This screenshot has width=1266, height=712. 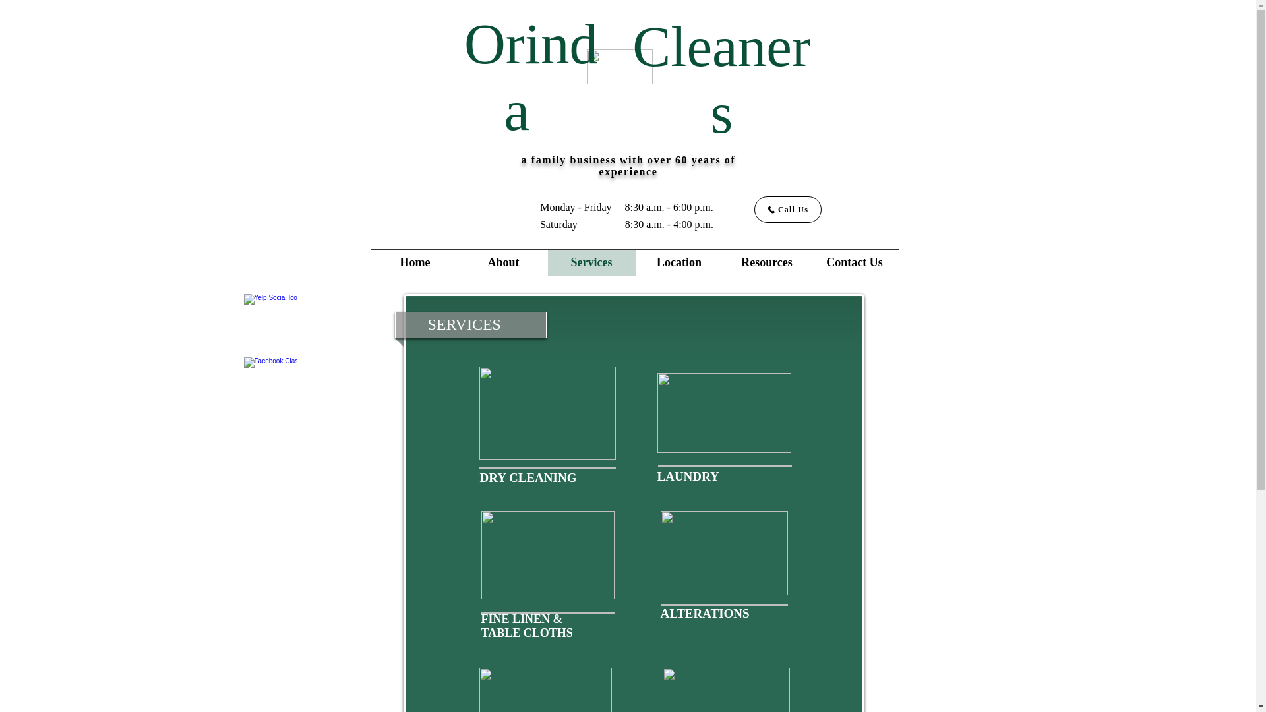 I want to click on Location, so click(x=679, y=262).